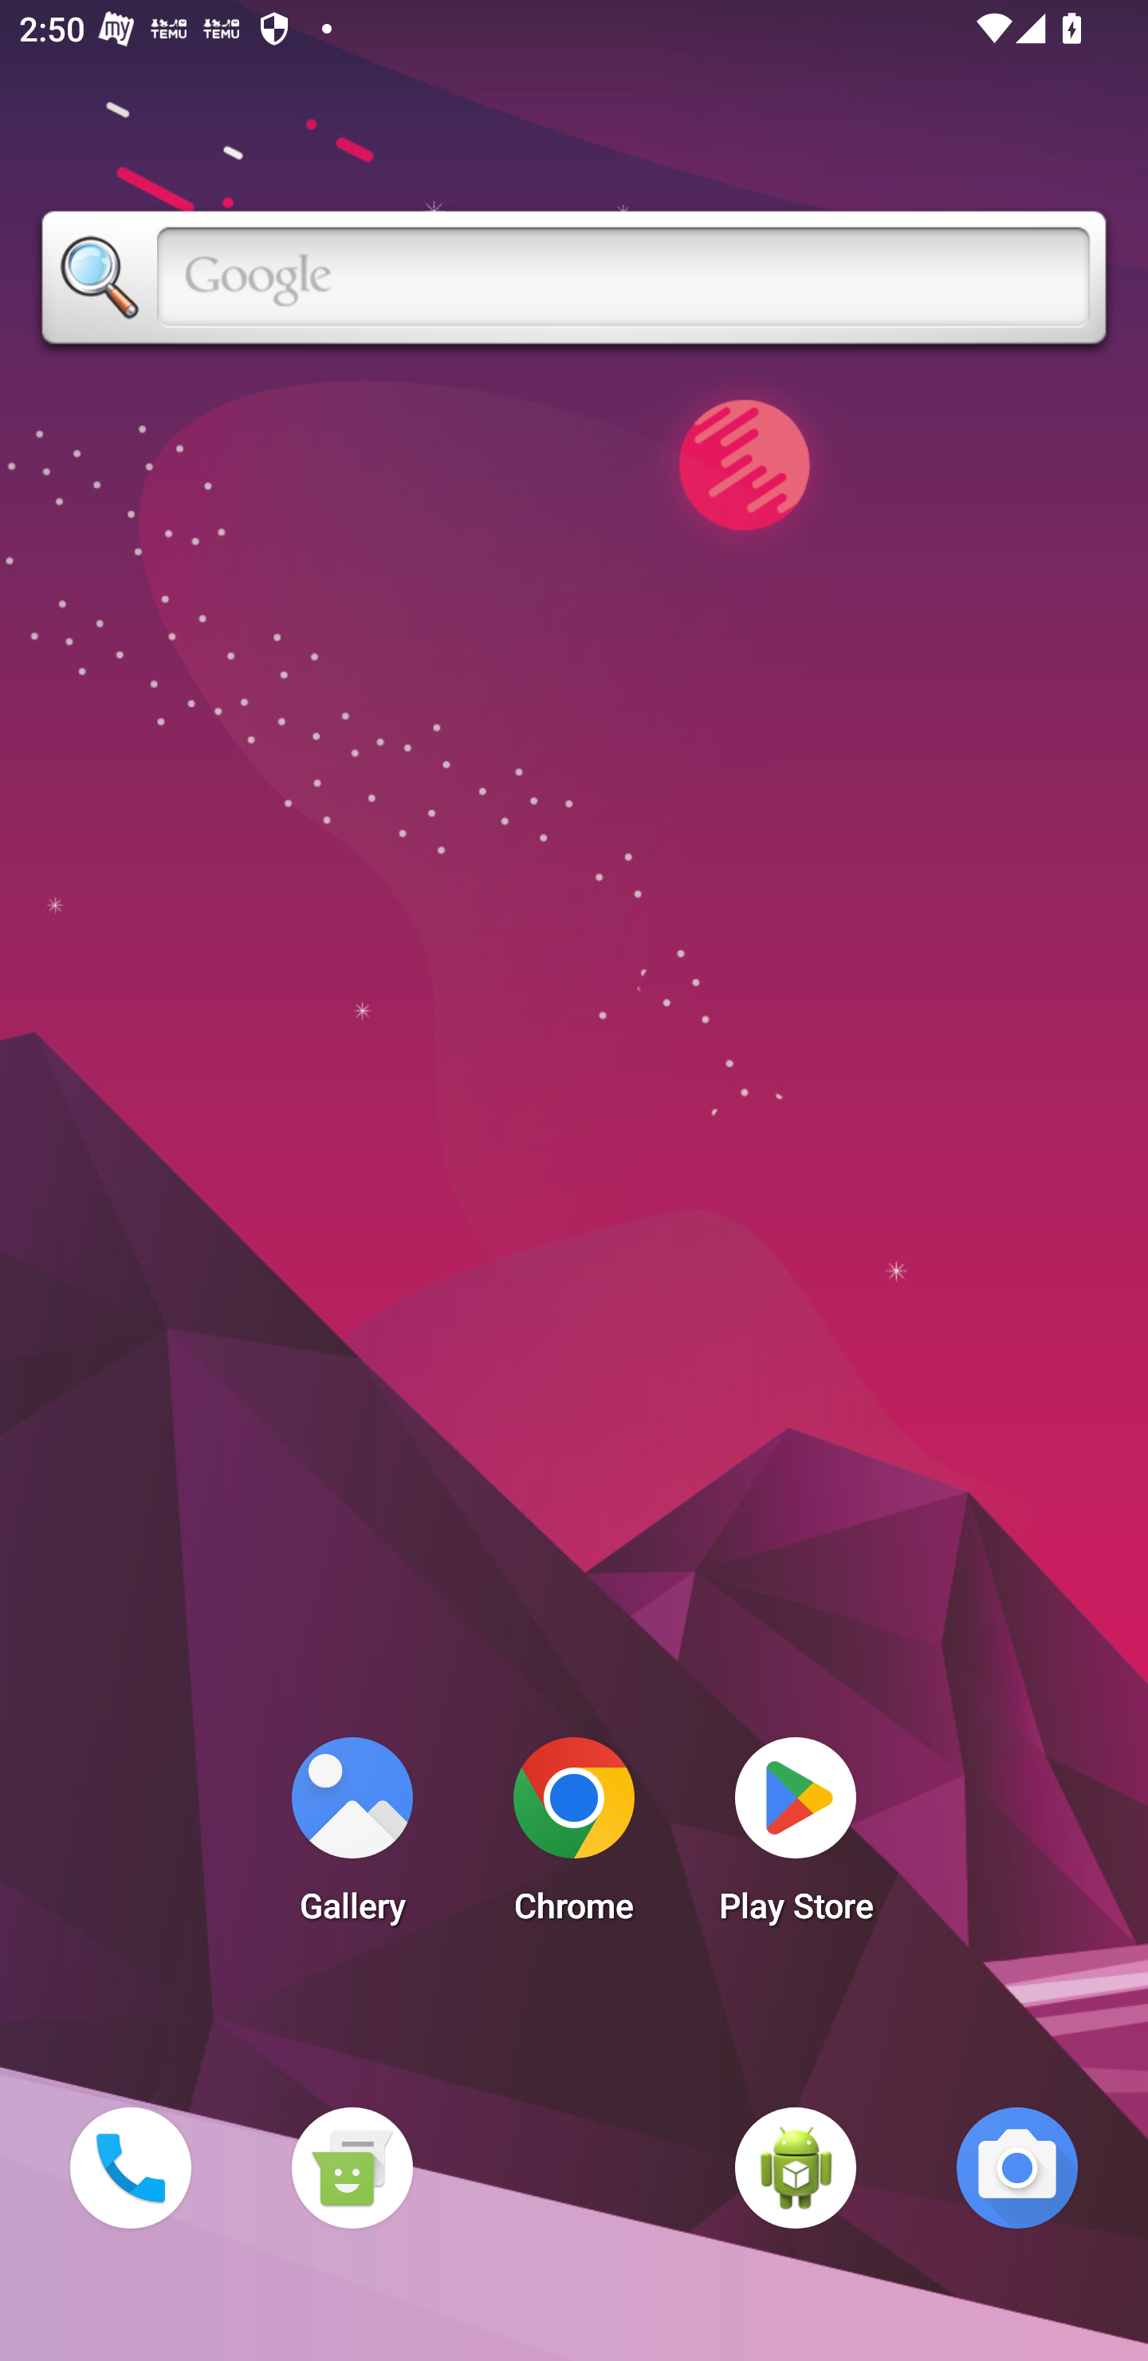 This screenshot has width=1148, height=2361. What do you see at coordinates (1017, 2167) in the screenshot?
I see `Camera` at bounding box center [1017, 2167].